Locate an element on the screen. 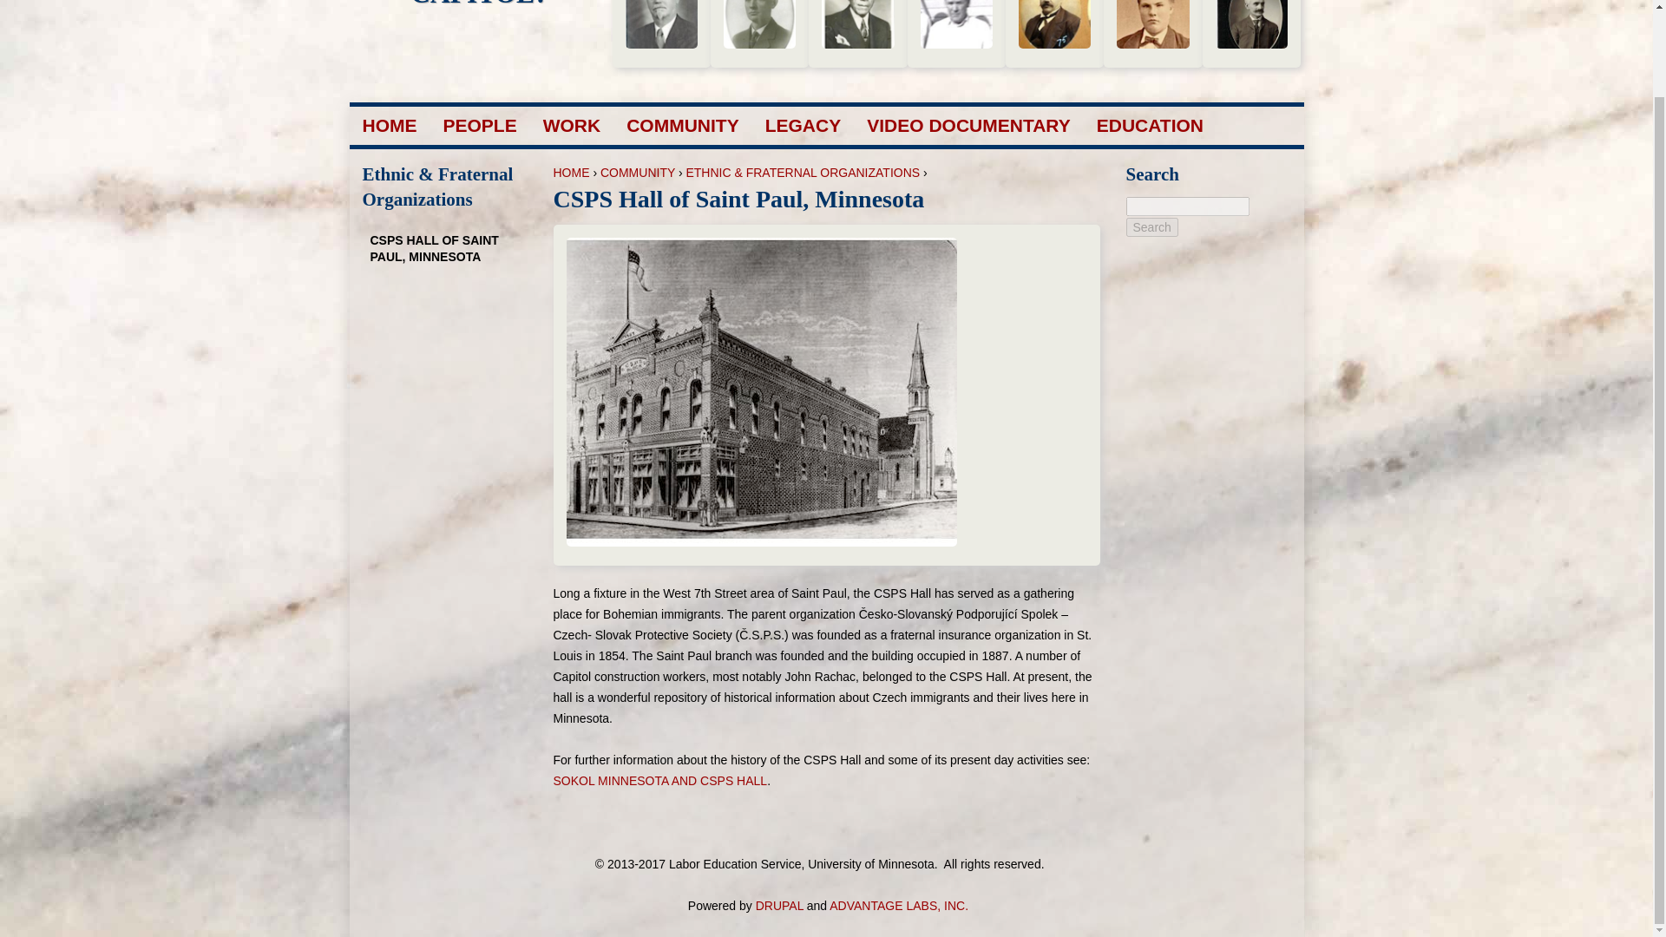 This screenshot has height=937, width=1666. Eric Isaacson is located at coordinates (1251, 24).